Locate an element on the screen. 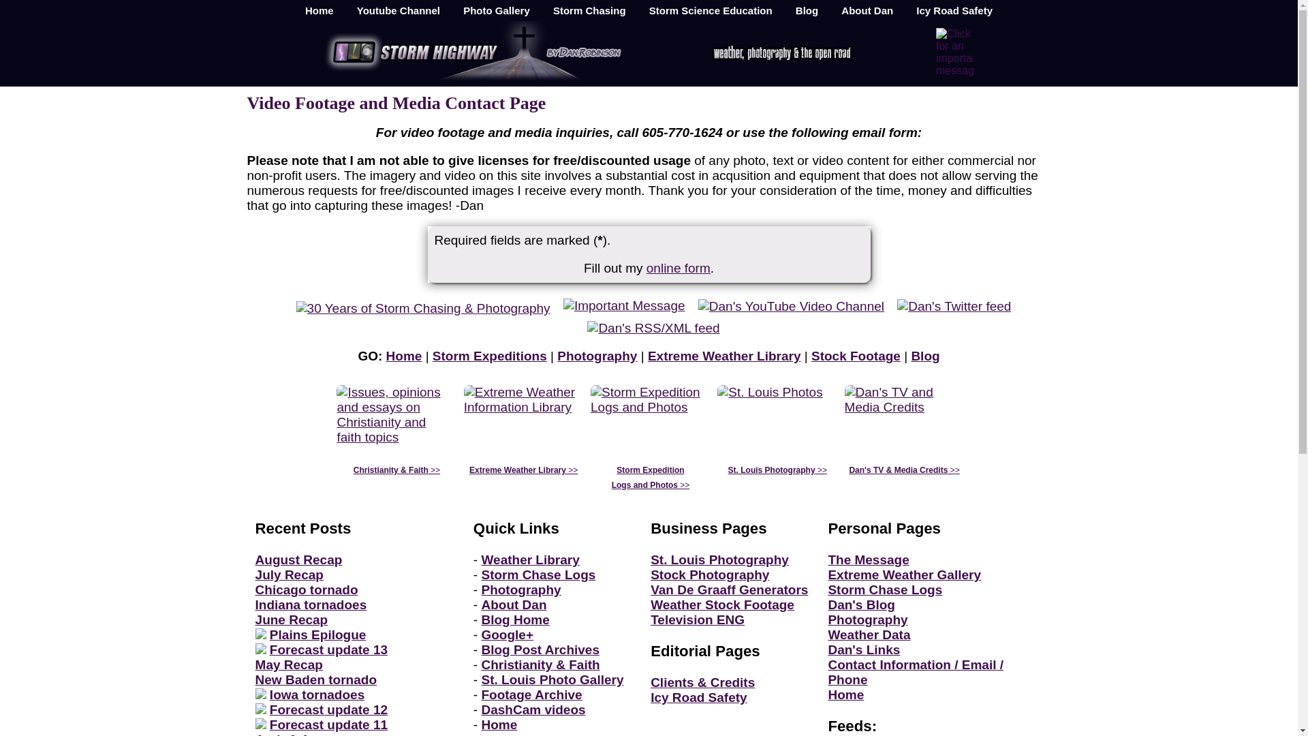  Stock Footage is located at coordinates (856, 356).